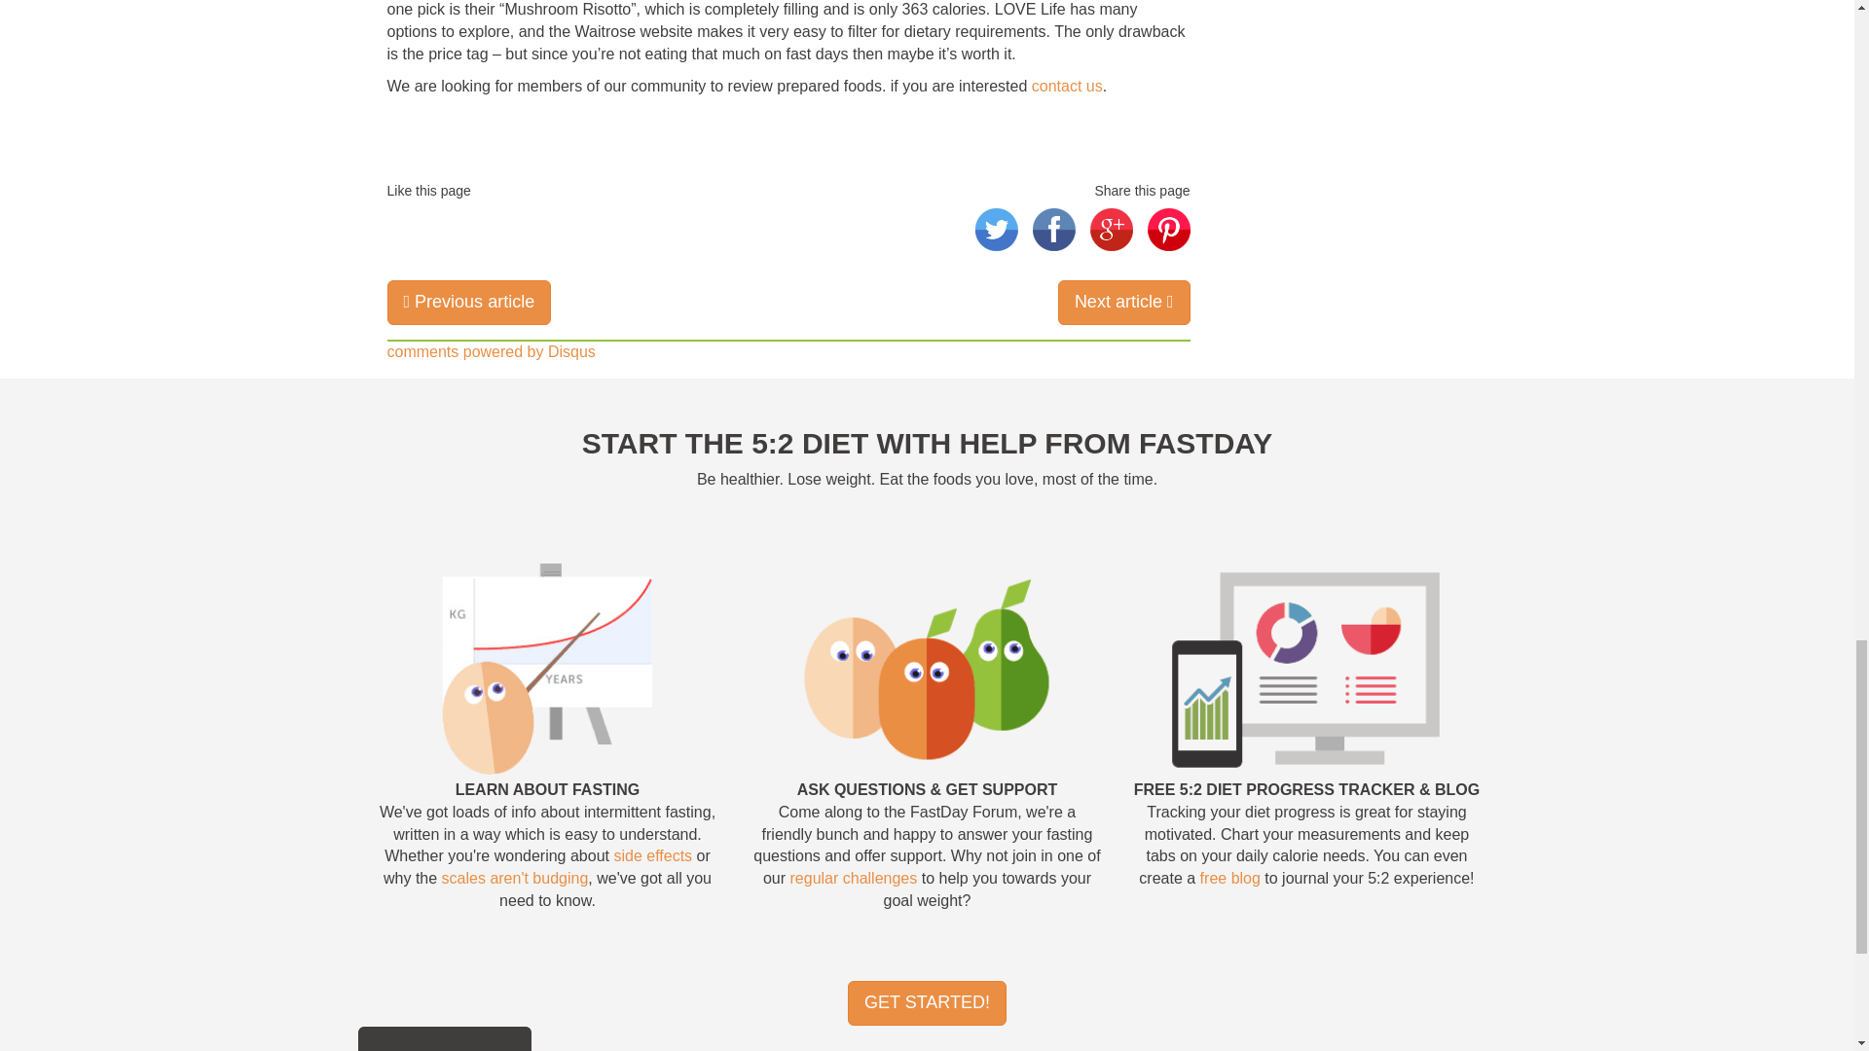 The width and height of the screenshot is (1869, 1051). What do you see at coordinates (514, 878) in the screenshot?
I see `scales aren't budging` at bounding box center [514, 878].